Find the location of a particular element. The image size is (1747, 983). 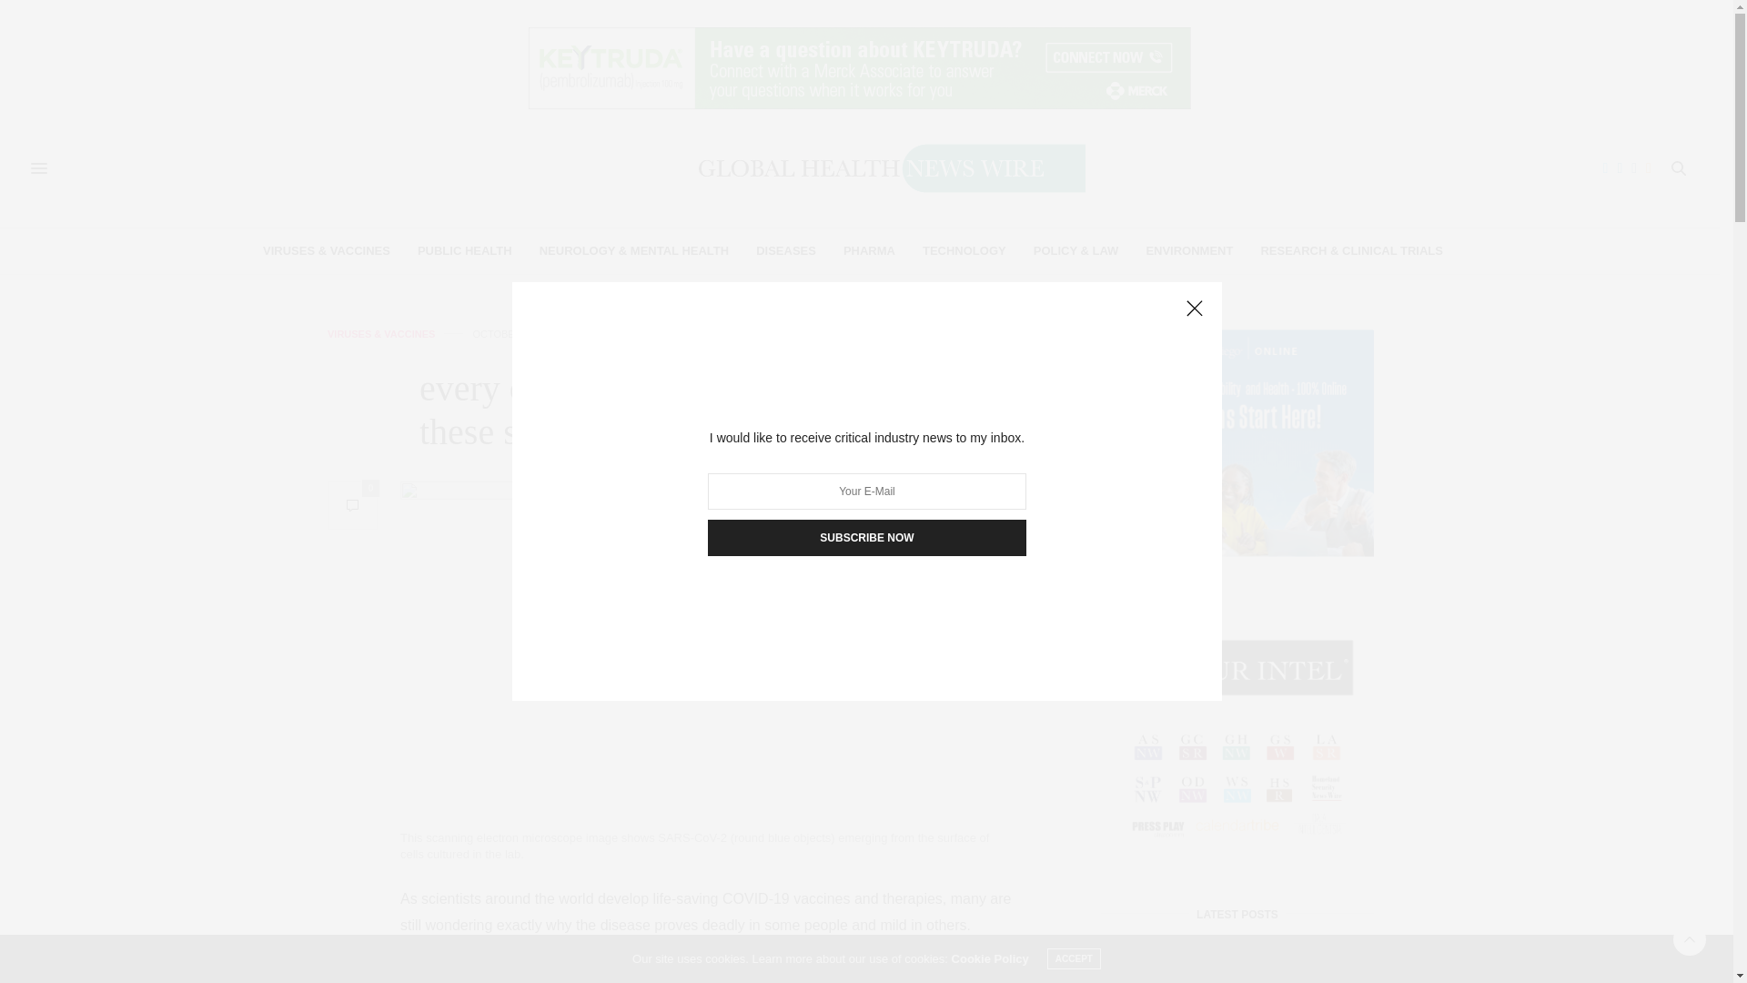

SUBSCRIBE NOW is located at coordinates (866, 538).